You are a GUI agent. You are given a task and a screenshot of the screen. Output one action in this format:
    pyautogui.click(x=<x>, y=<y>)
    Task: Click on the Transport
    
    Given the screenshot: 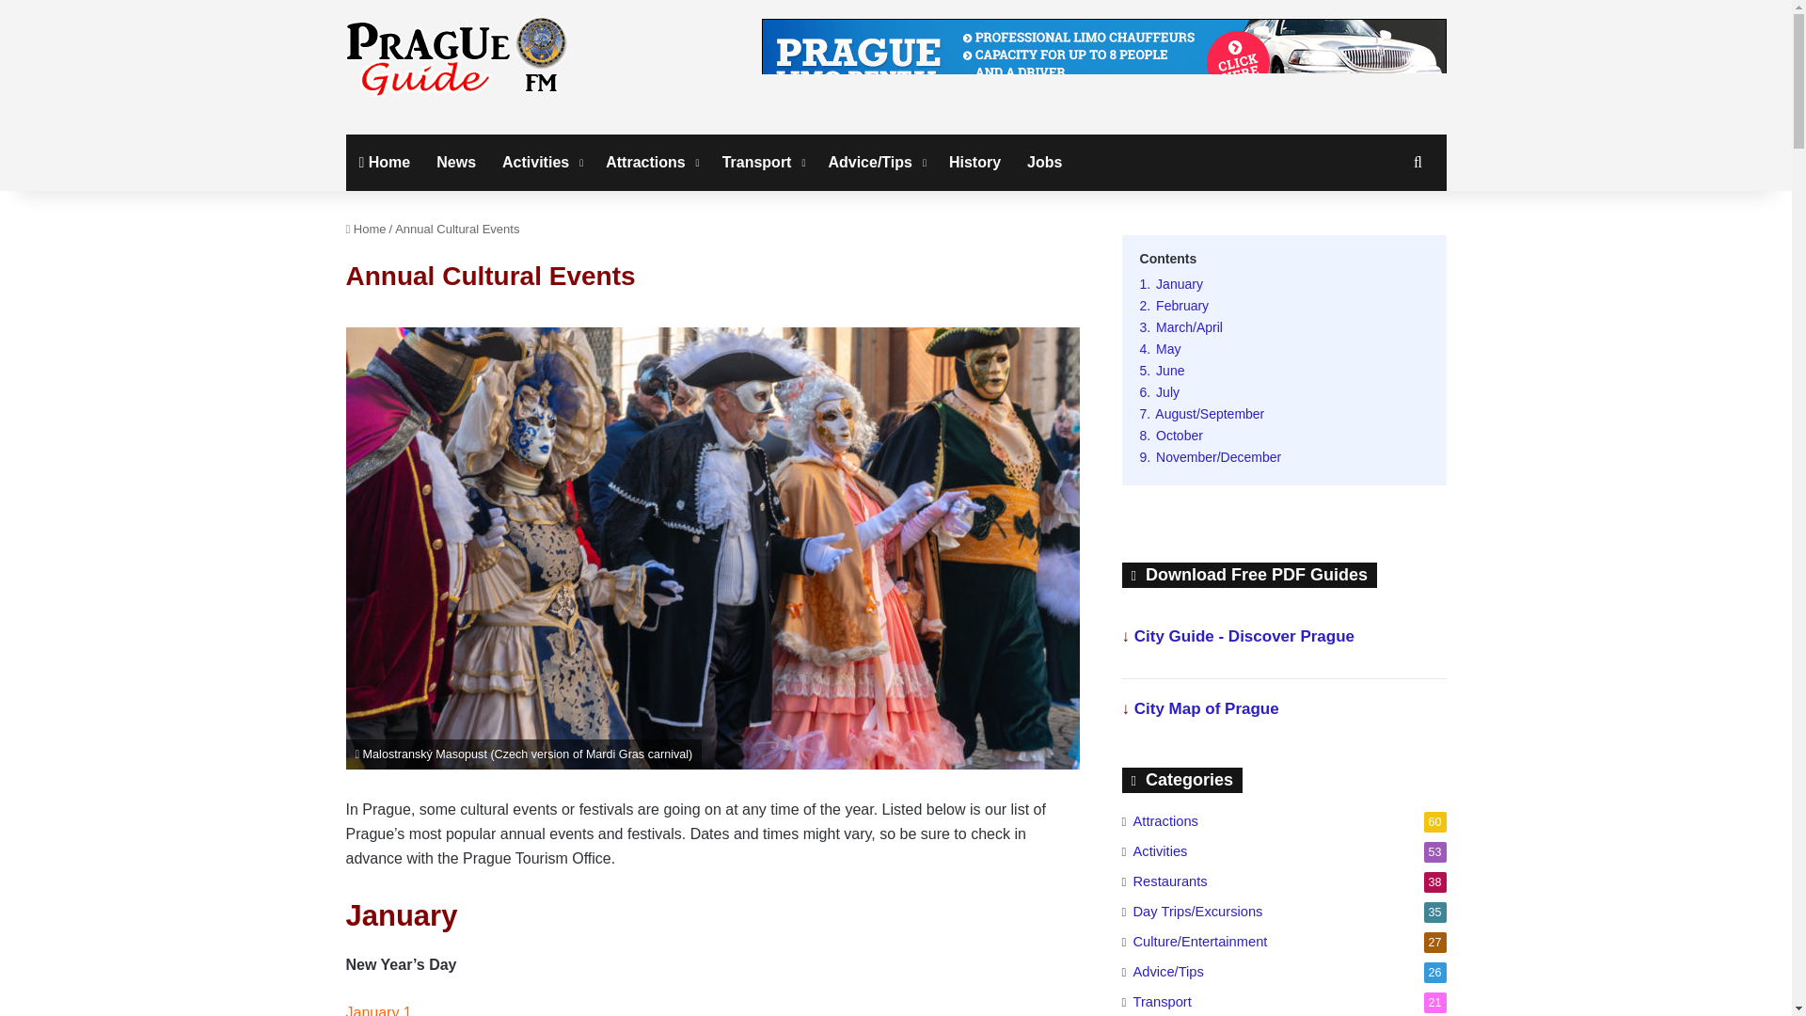 What is the action you would take?
    pyautogui.click(x=762, y=162)
    